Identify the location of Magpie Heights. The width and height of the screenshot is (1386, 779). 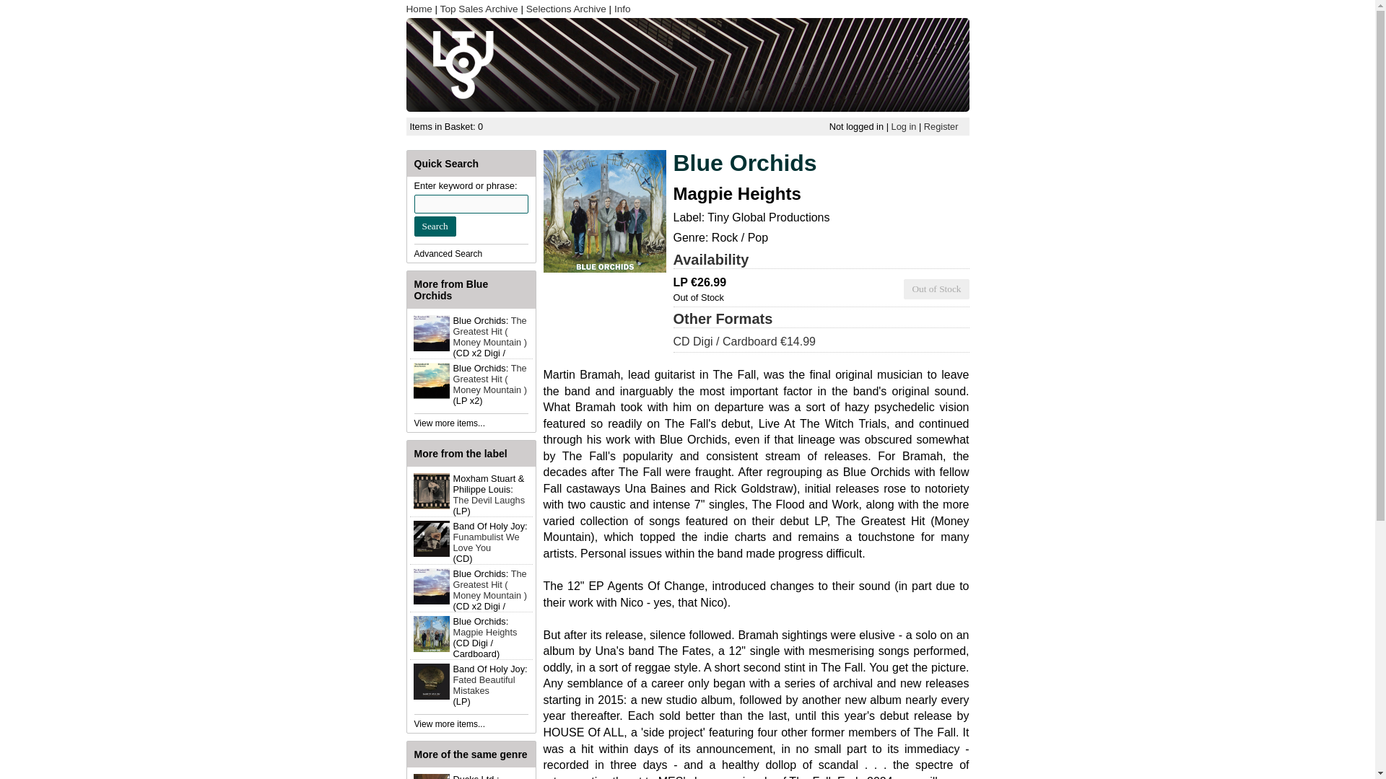
(485, 632).